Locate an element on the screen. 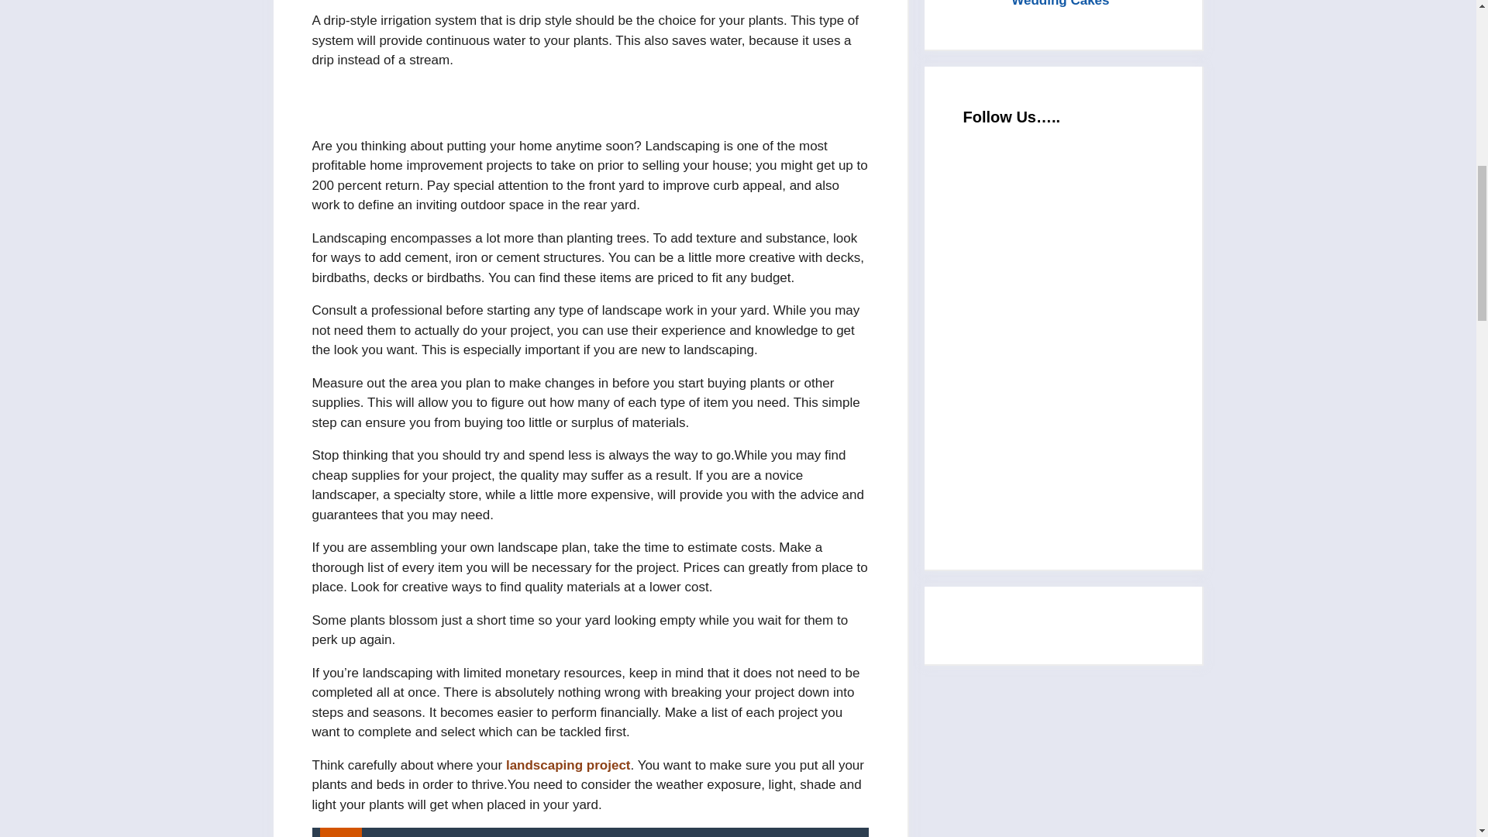 Image resolution: width=1488 pixels, height=837 pixels. Email is located at coordinates (1079, 209).